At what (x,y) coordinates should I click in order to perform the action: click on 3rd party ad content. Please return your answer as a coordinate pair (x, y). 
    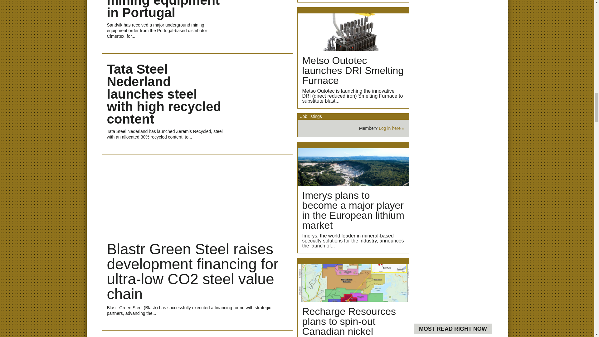
    Looking at the image, I should click on (453, 42).